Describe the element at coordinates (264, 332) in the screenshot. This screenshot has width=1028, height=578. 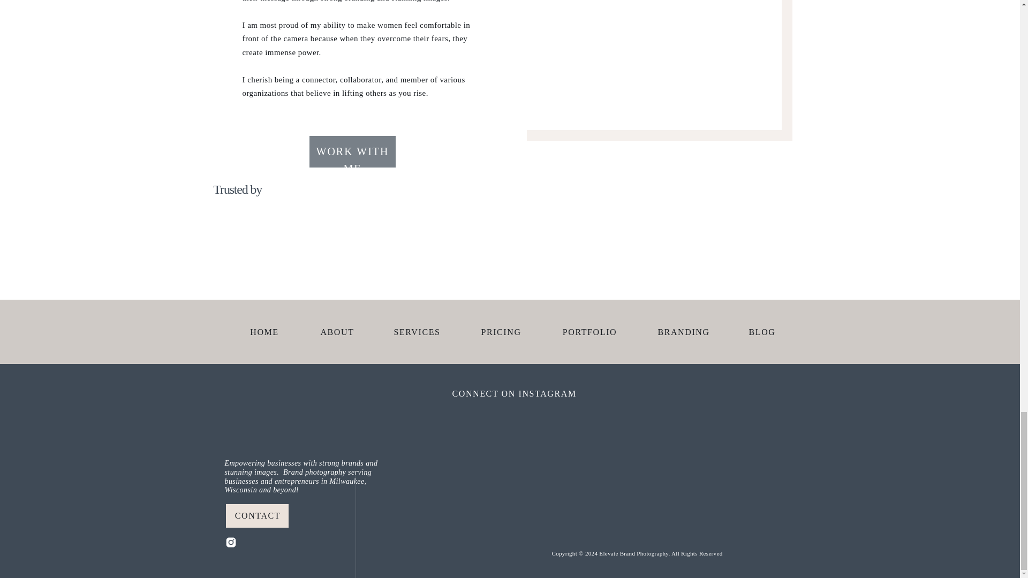
I see `HOME` at that location.